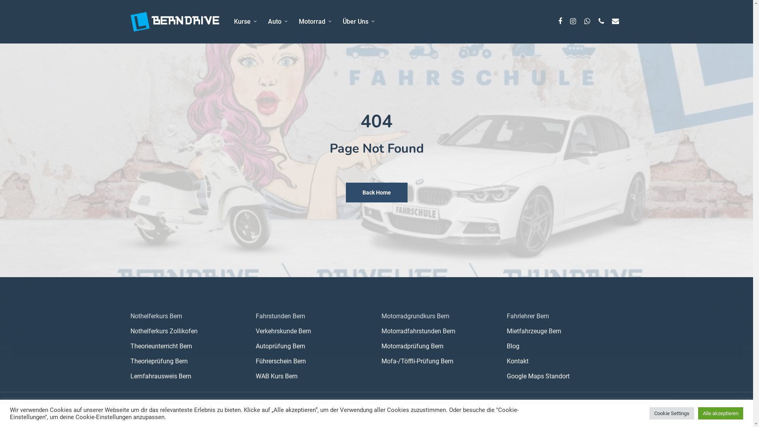 Image resolution: width=759 pixels, height=427 pixels. What do you see at coordinates (279, 22) in the screenshot?
I see `Auto` at bounding box center [279, 22].